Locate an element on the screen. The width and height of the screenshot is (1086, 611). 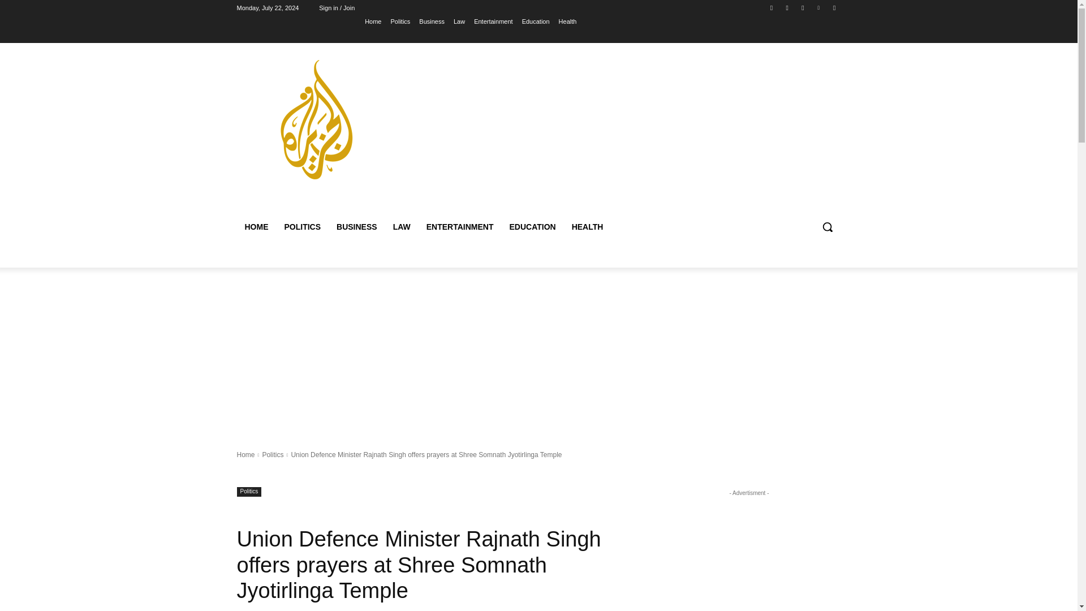
Health is located at coordinates (568, 21).